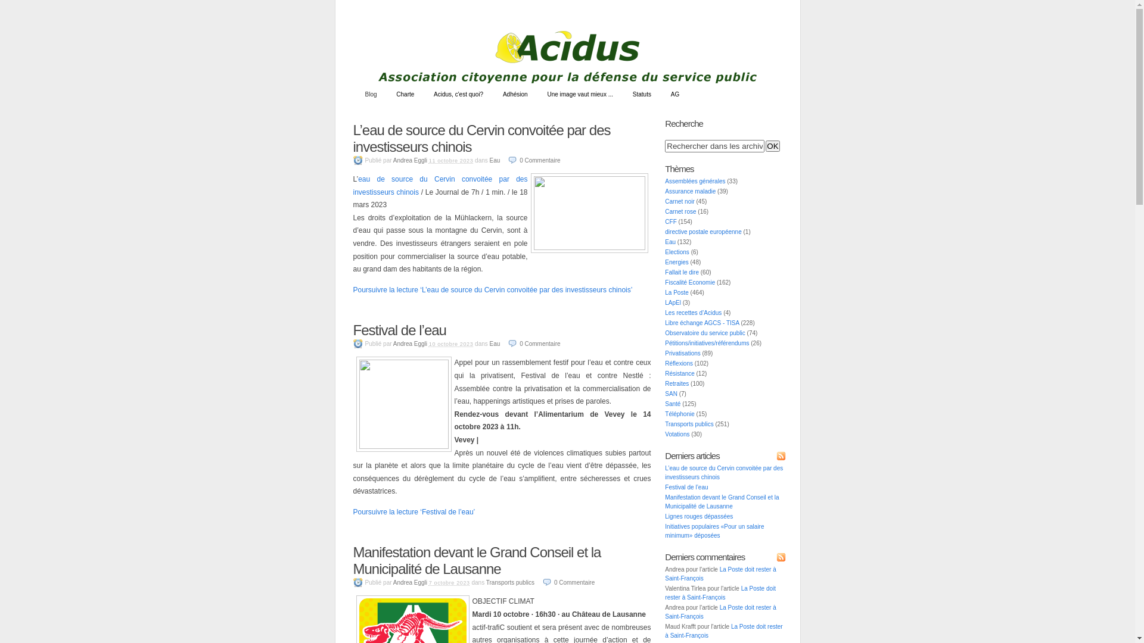 The width and height of the screenshot is (1144, 643). What do you see at coordinates (495, 344) in the screenshot?
I see `Eau` at bounding box center [495, 344].